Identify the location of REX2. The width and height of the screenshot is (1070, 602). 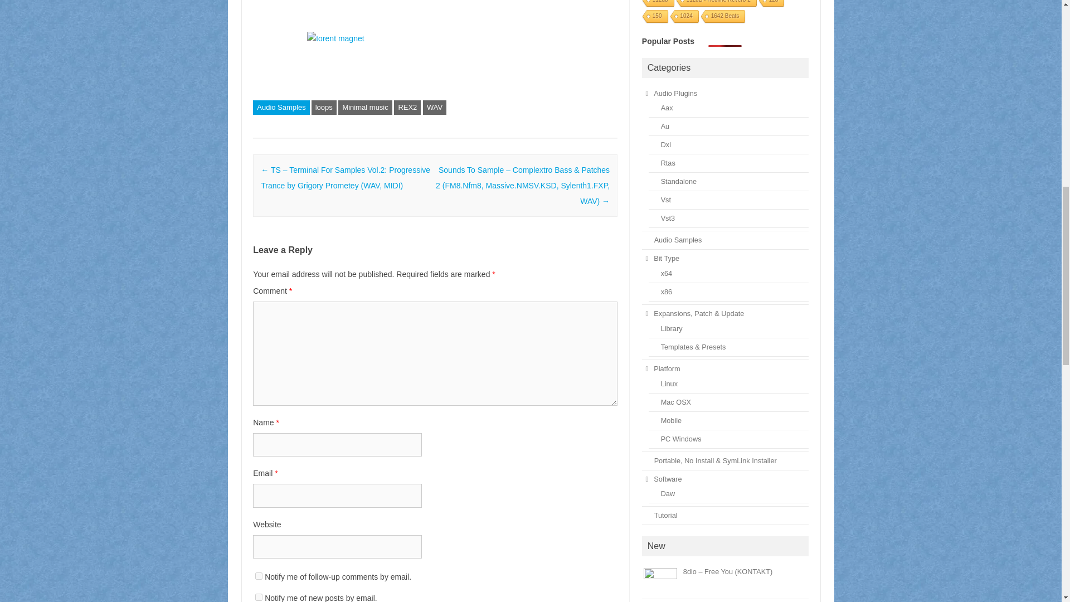
(407, 108).